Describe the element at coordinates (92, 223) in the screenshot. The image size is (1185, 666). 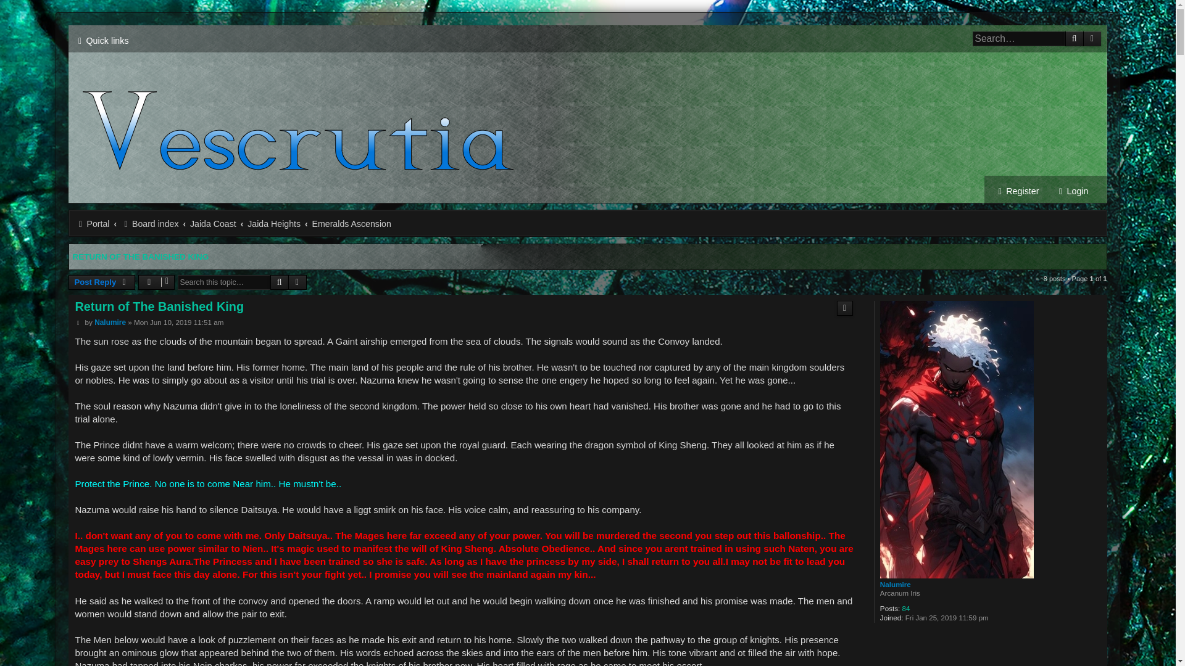
I see `Portal` at that location.